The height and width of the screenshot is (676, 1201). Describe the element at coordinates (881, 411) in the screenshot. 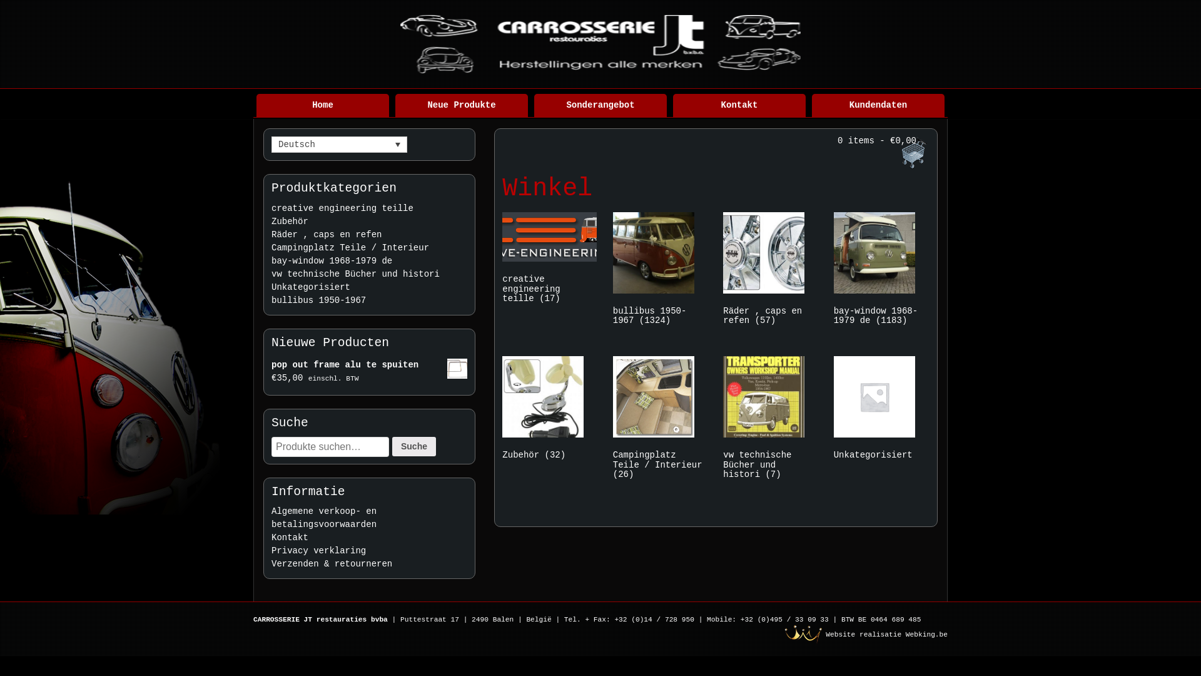

I see `Unkategorisiert` at that location.